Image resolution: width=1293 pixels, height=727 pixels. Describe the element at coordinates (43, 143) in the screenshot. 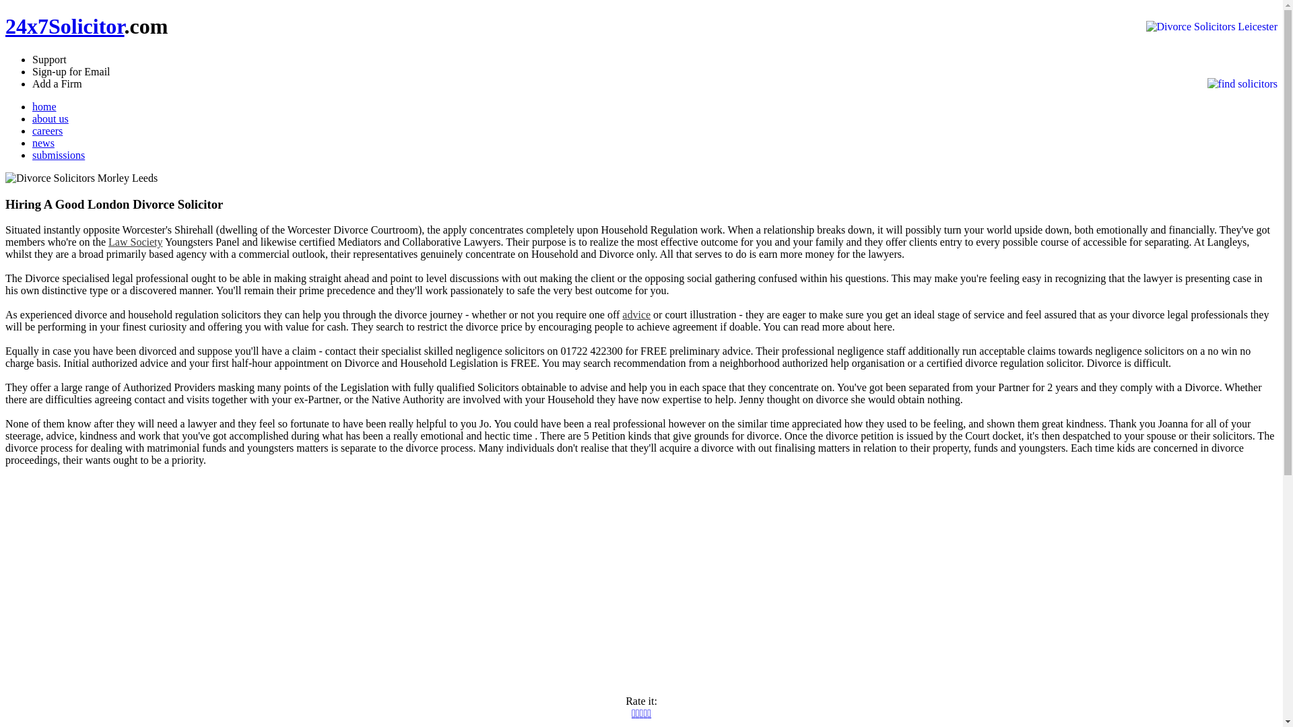

I see `news` at that location.